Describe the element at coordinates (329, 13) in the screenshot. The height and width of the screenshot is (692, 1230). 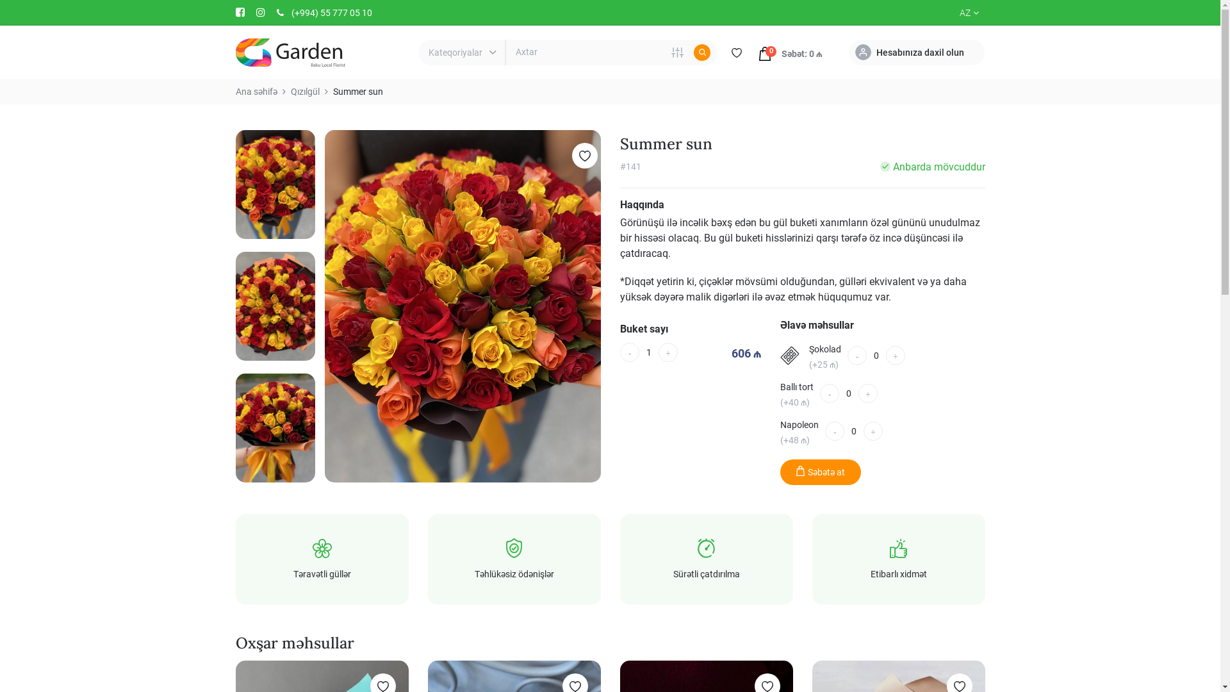
I see `(+994) 55 777 05 10` at that location.